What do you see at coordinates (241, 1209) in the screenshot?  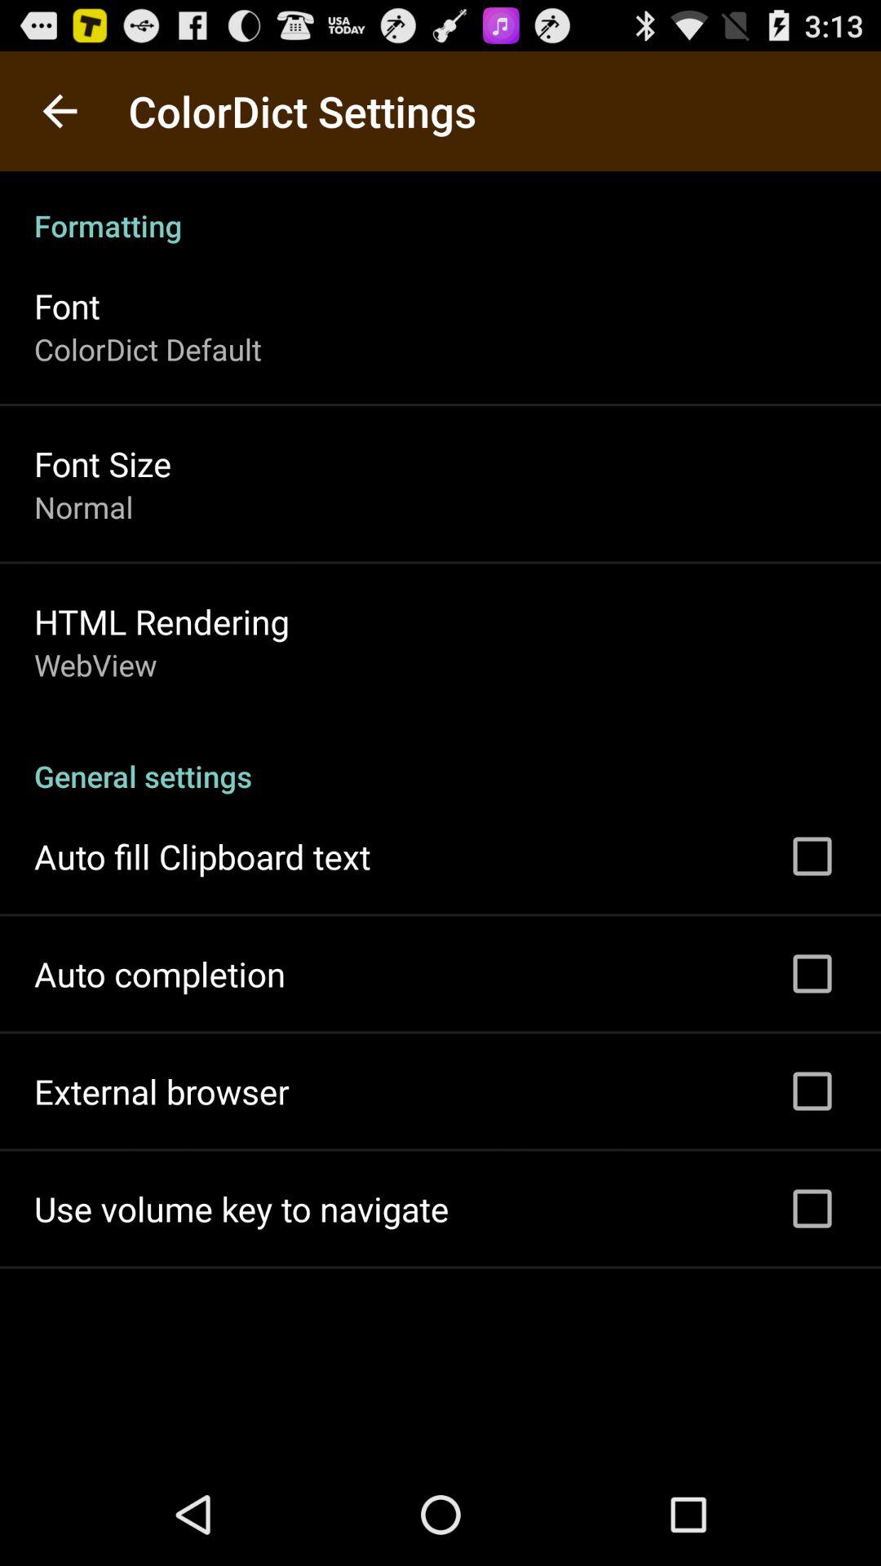 I see `launch the use volume key app` at bounding box center [241, 1209].